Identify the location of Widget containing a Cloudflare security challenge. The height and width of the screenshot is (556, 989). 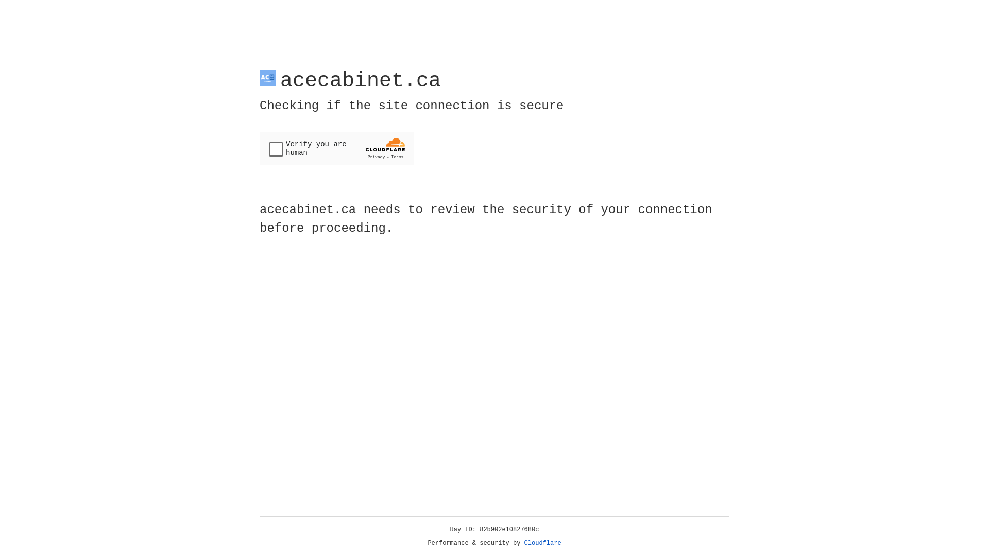
(337, 148).